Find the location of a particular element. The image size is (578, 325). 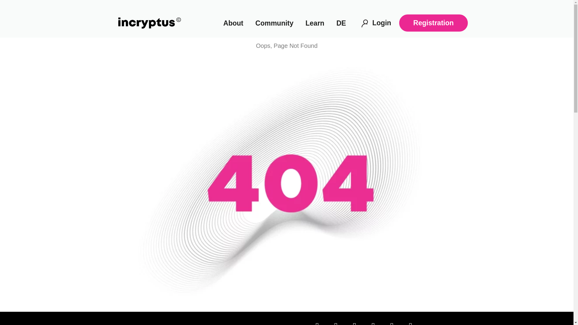

Deutsch is located at coordinates (341, 23).